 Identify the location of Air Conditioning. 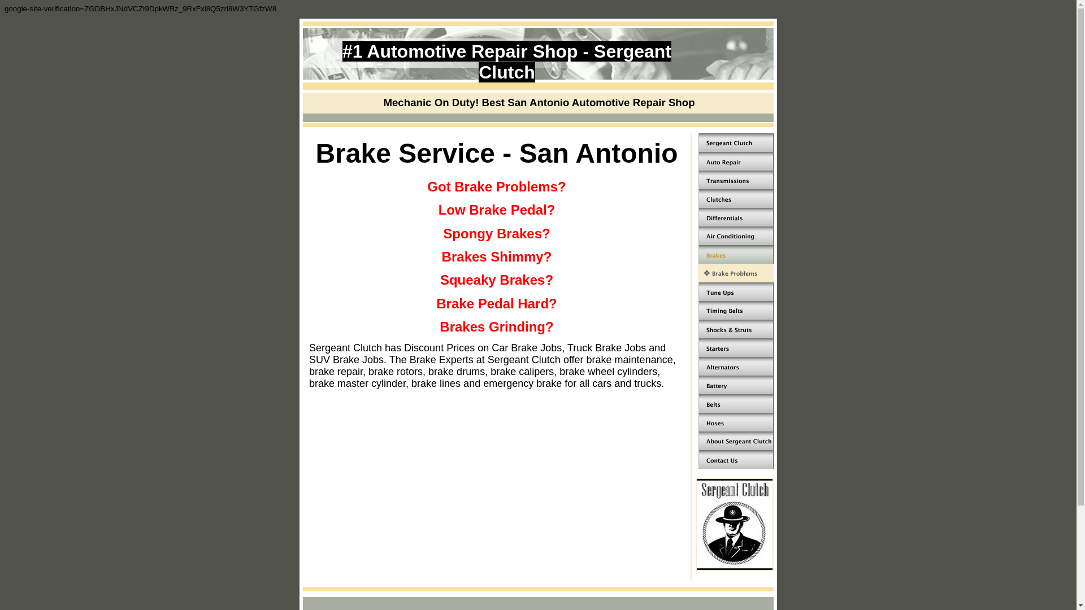
(735, 236).